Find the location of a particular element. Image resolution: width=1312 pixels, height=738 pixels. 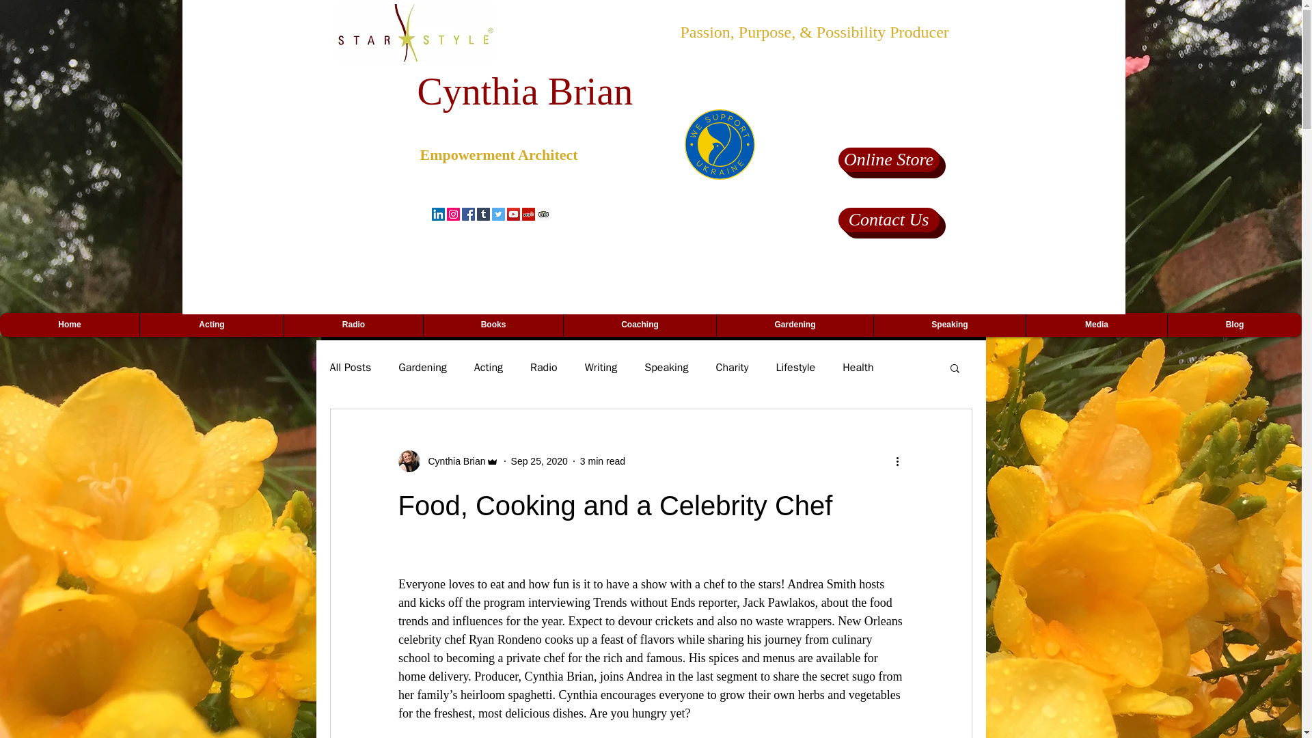

Radio is located at coordinates (544, 368).